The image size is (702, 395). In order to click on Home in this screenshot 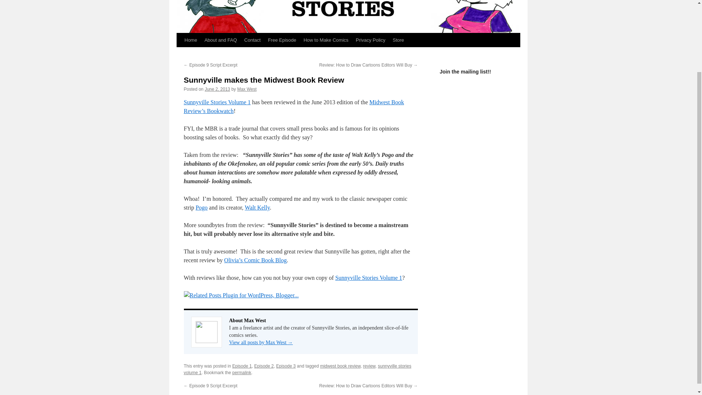, I will do `click(190, 40)`.